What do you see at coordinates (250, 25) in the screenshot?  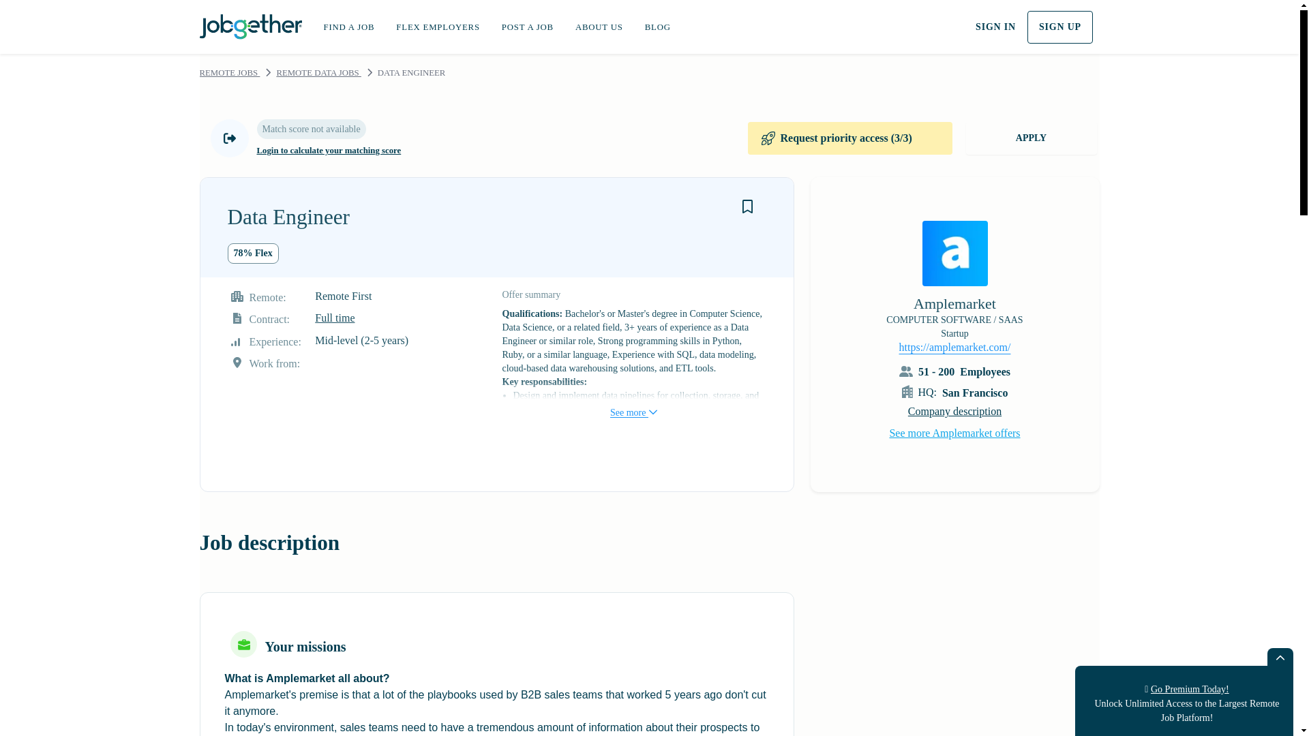 I see `Return to home page` at bounding box center [250, 25].